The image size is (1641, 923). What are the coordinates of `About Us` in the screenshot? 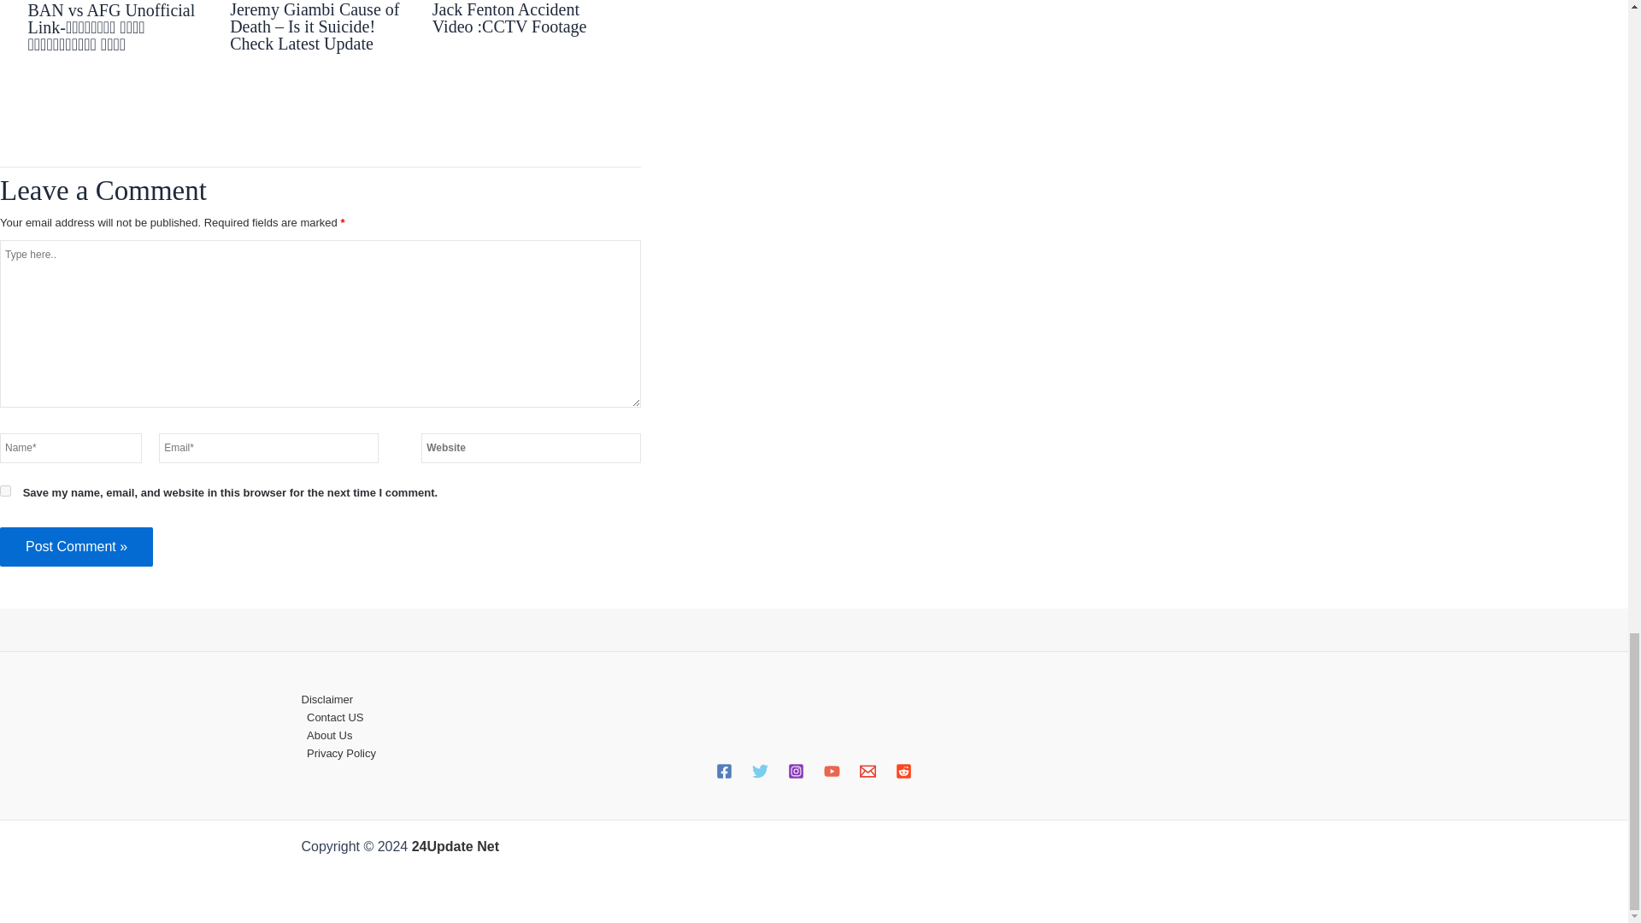 It's located at (813, 735).